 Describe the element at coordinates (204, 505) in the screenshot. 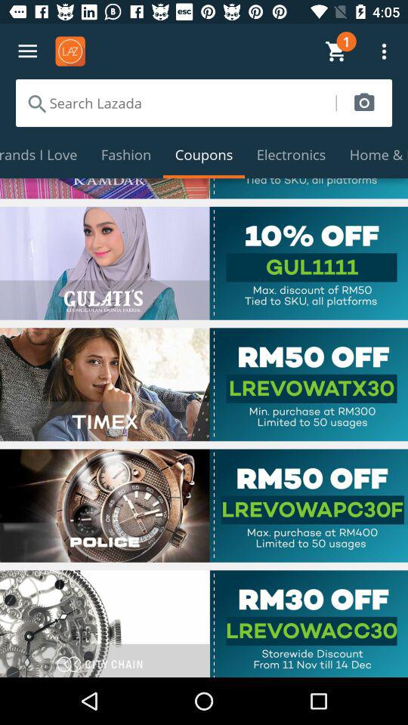

I see `code for purchases` at that location.